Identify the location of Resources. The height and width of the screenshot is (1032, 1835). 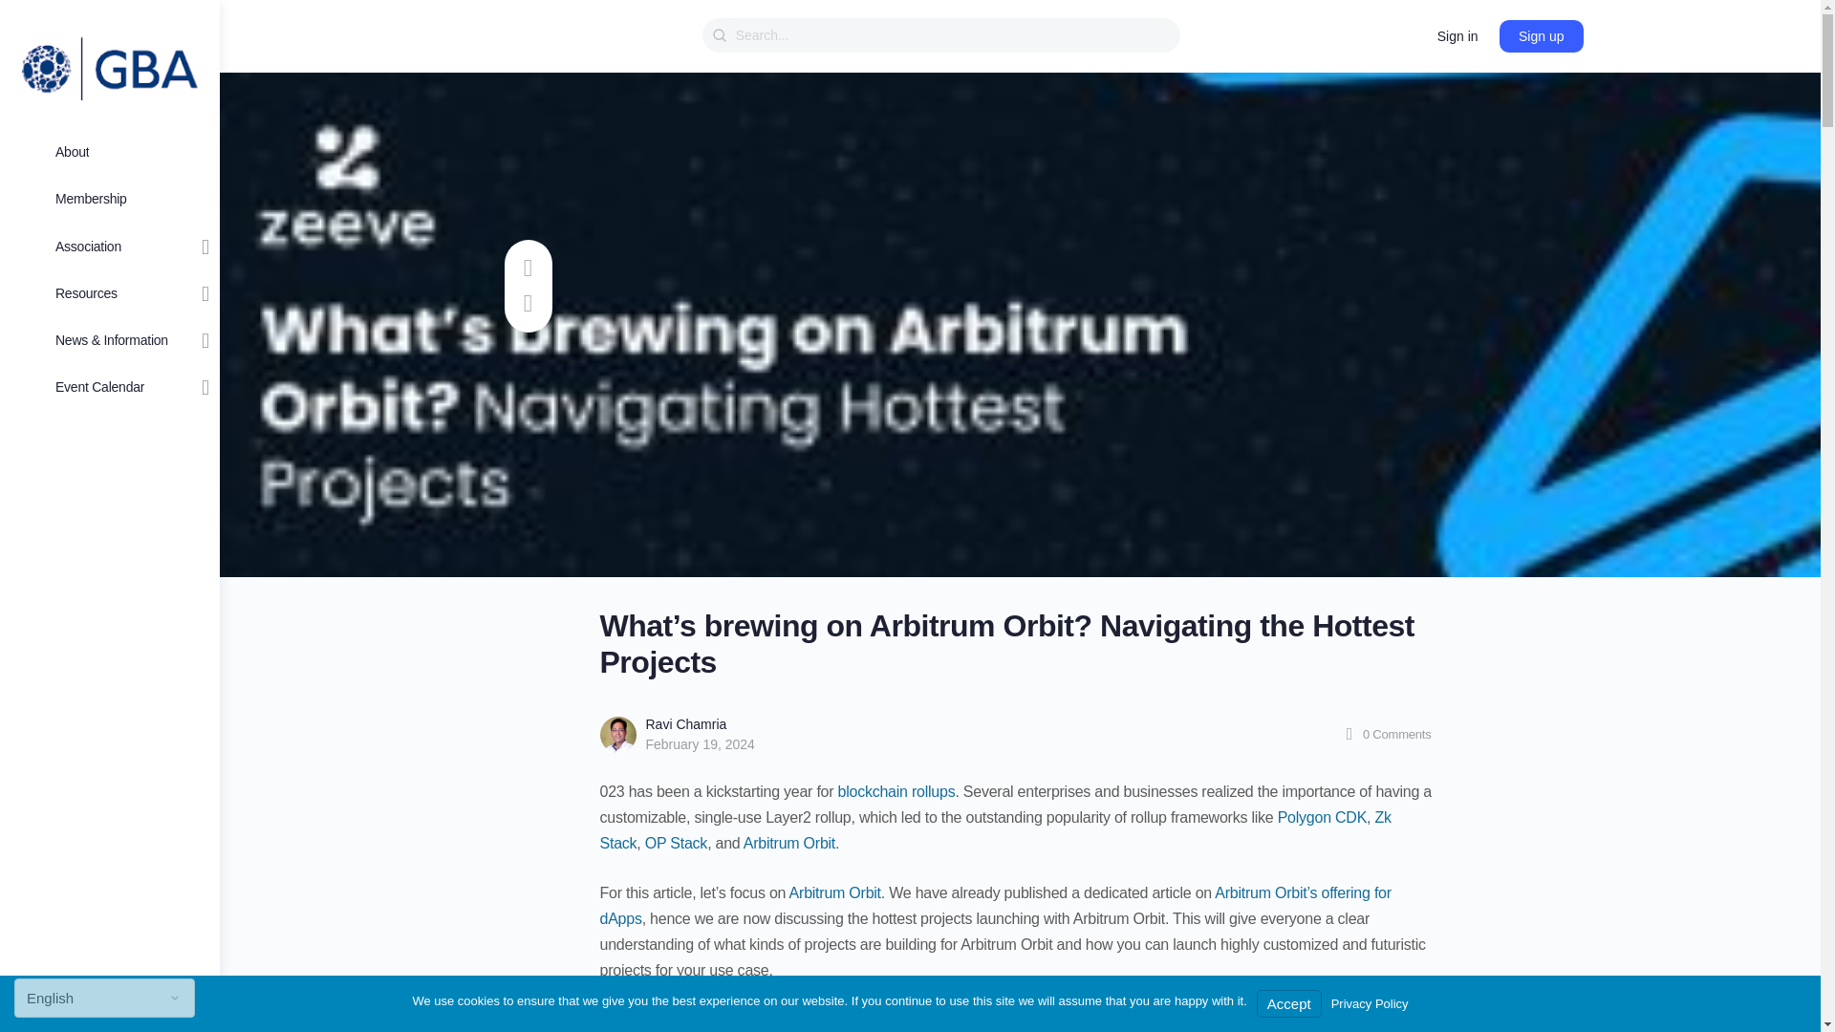
(110, 292).